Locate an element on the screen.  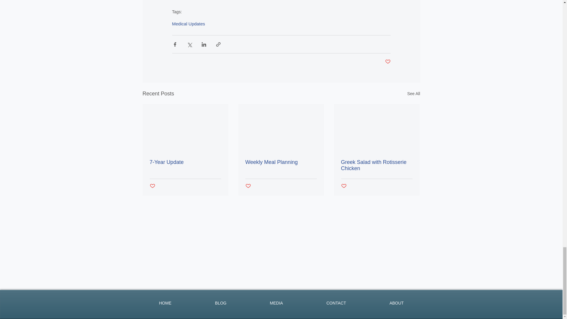
Post not marked as liked is located at coordinates (343, 186).